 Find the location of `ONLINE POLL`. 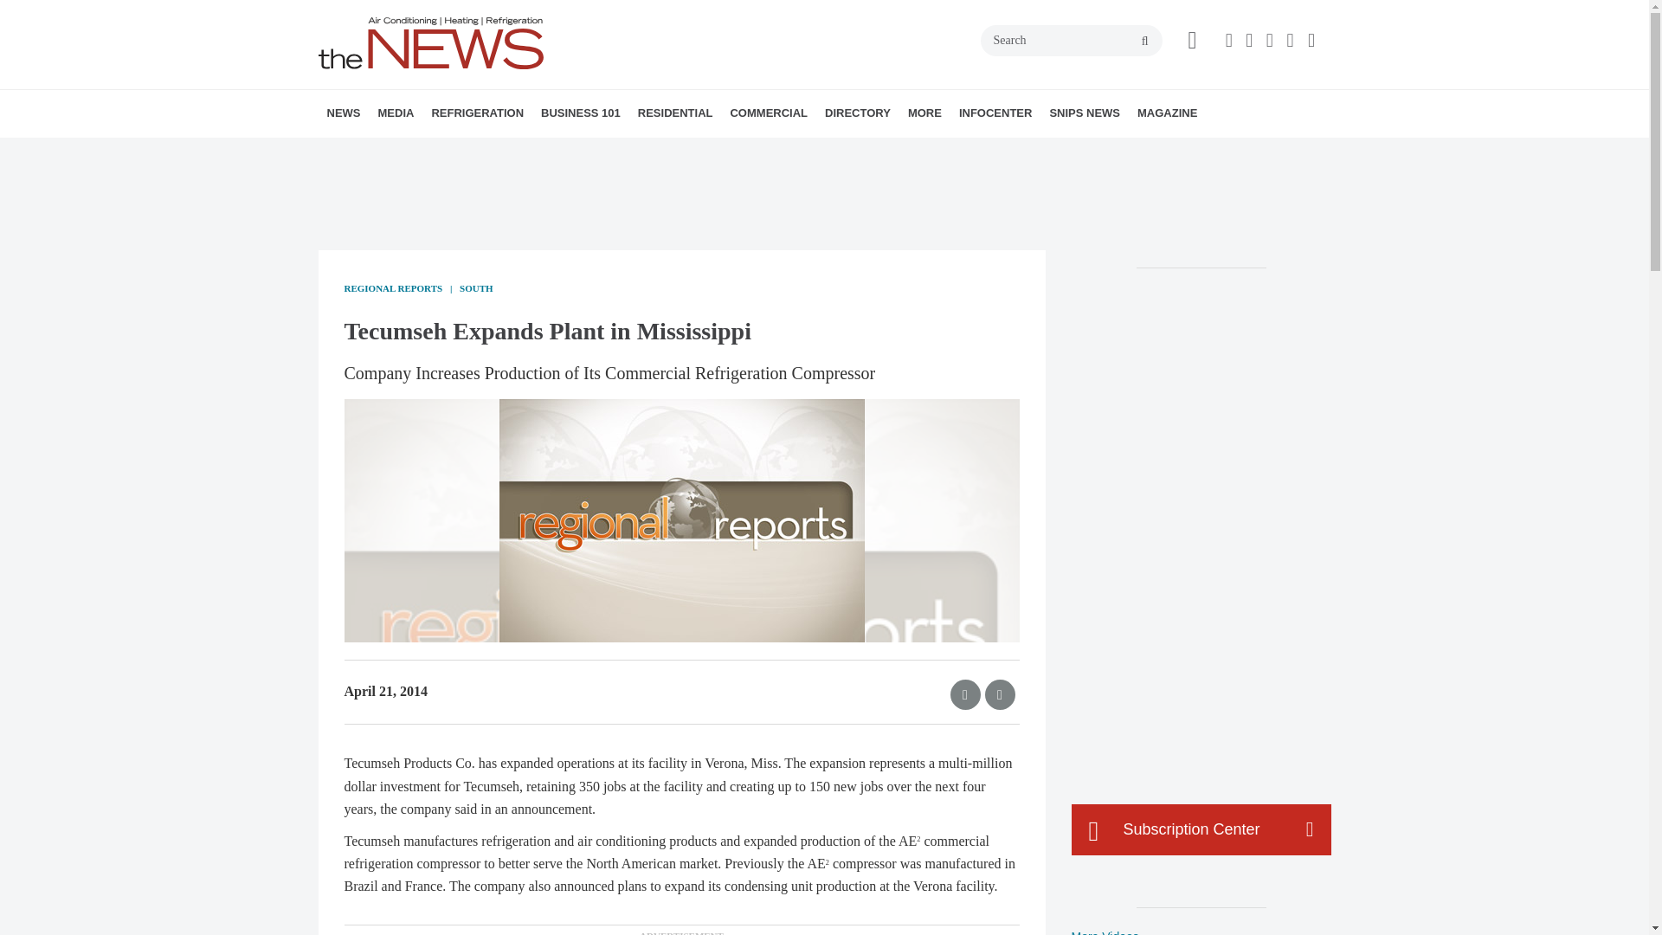

ONLINE POLL is located at coordinates (516, 152).